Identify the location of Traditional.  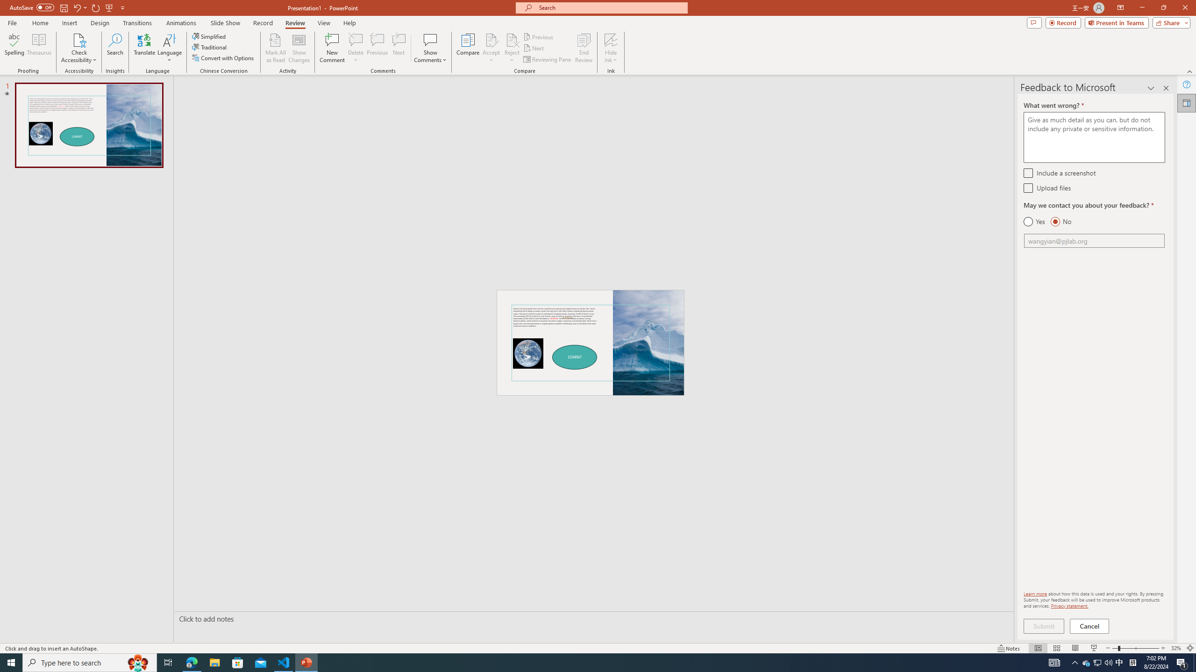
(210, 47).